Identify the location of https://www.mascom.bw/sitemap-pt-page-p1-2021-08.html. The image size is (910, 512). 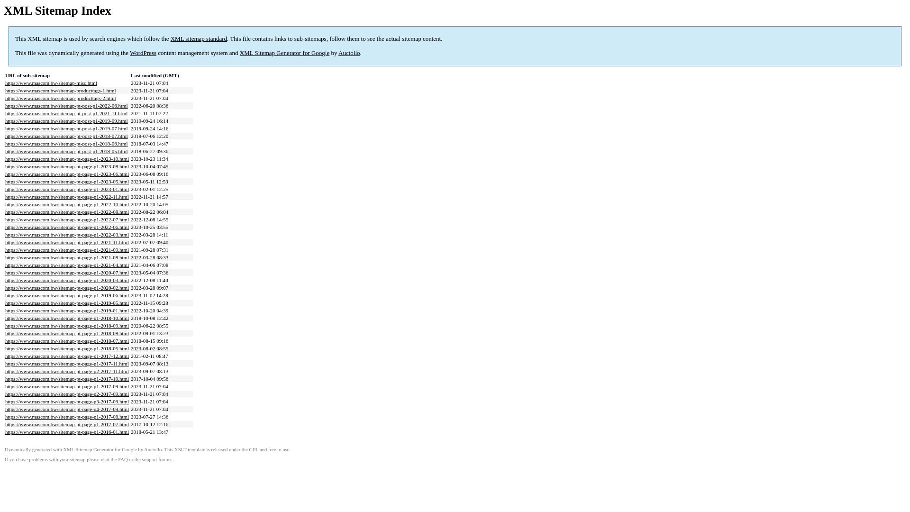
(67, 257).